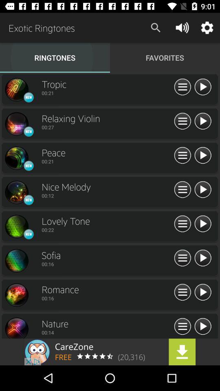 The image size is (220, 391). Describe the element at coordinates (183, 156) in the screenshot. I see `more aption` at that location.